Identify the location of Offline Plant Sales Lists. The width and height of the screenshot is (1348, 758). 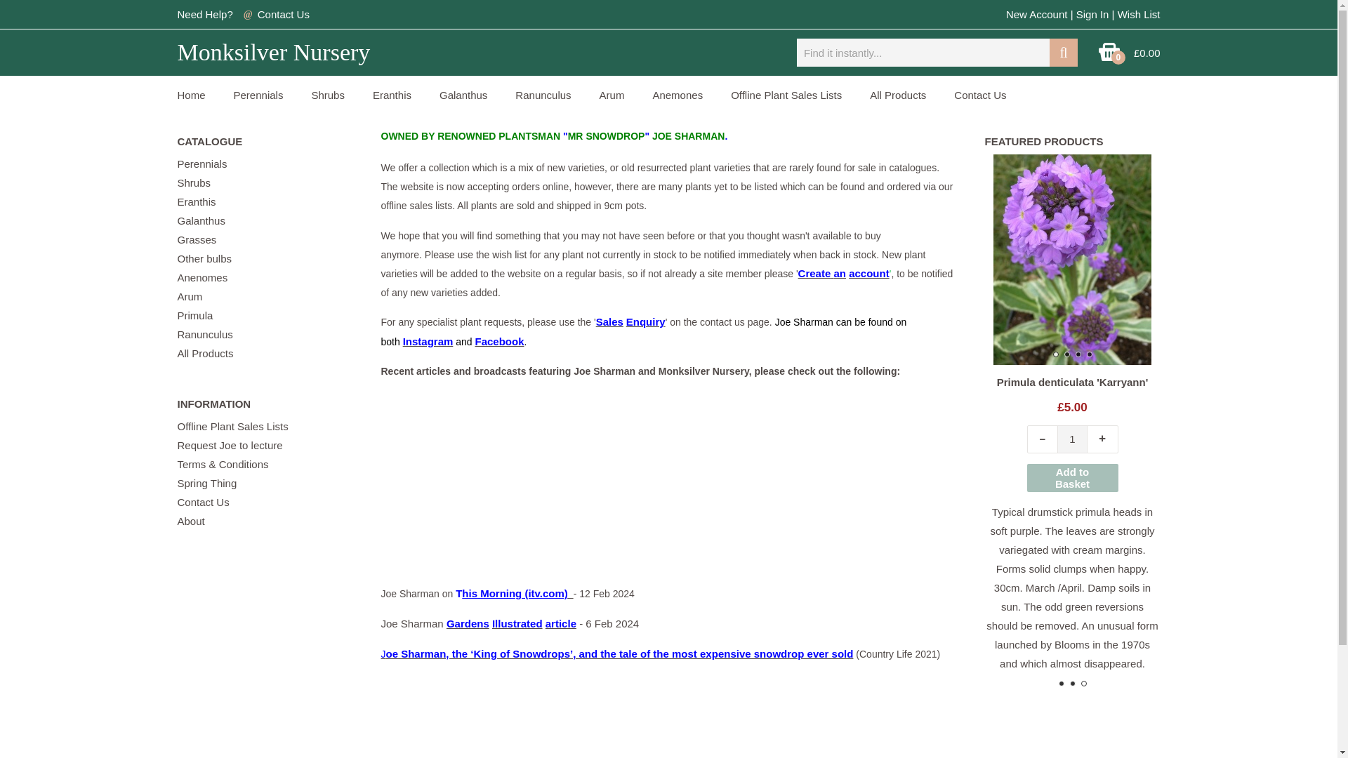
(232, 426).